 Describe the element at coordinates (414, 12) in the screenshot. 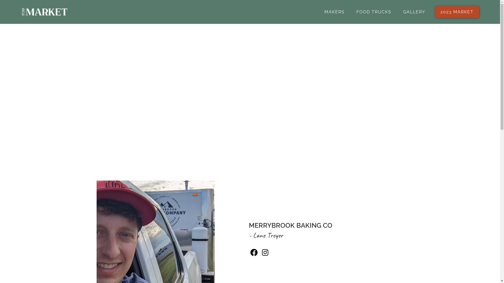

I see `GALLERY` at that location.